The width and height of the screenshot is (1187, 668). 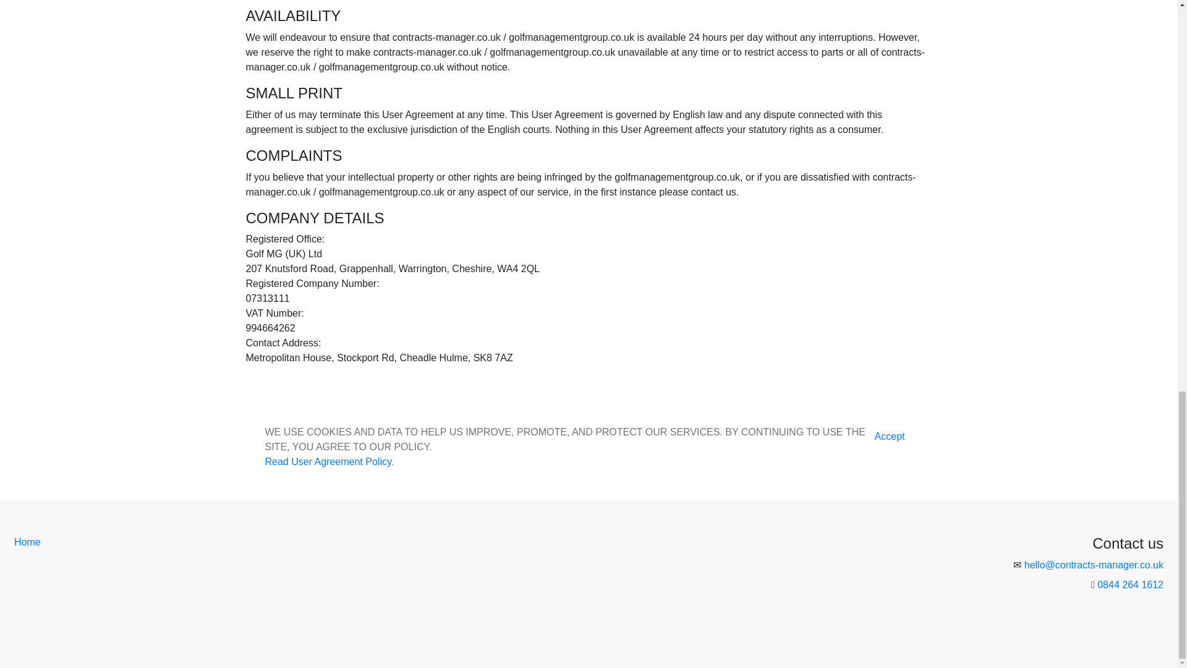 I want to click on 0844 264 1612, so click(x=1130, y=584).